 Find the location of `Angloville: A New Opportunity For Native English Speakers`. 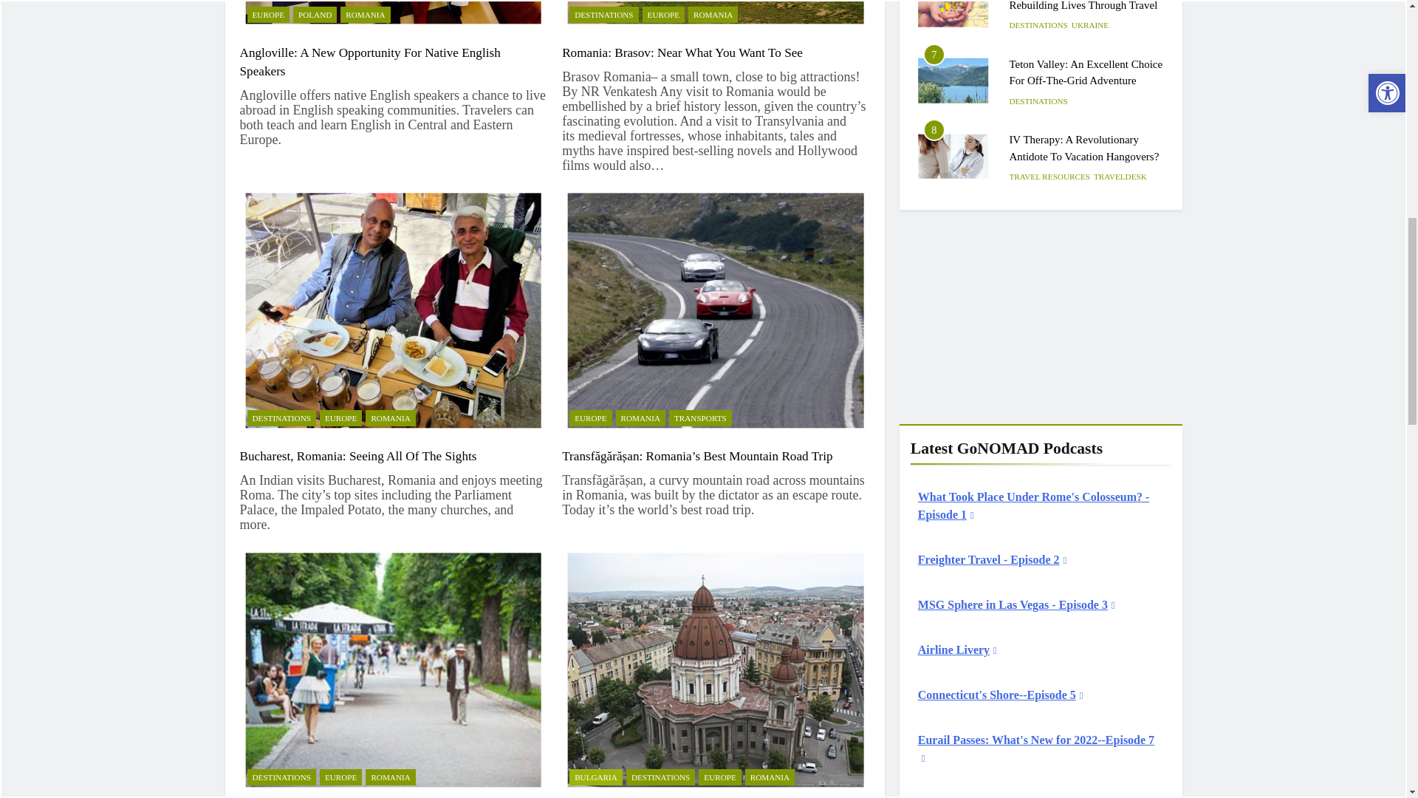

Angloville: A New Opportunity For Native English Speakers is located at coordinates (369, 61).